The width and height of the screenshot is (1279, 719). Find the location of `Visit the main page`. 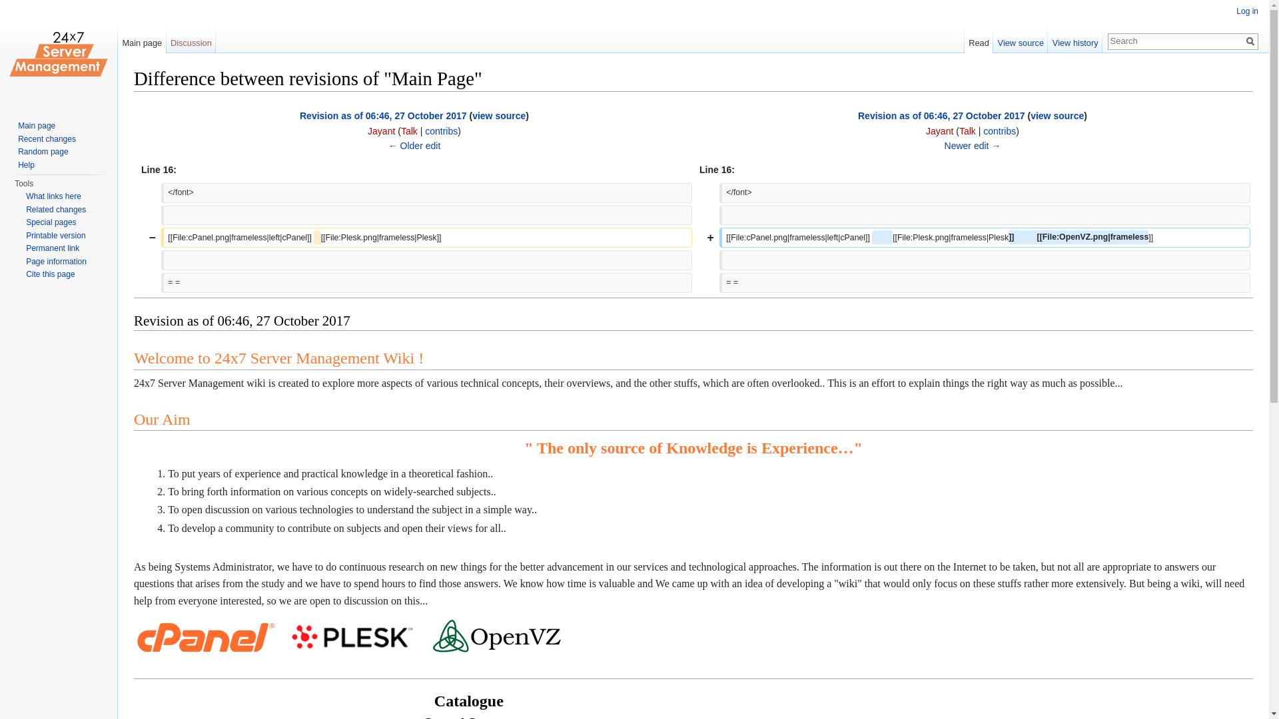

Visit the main page is located at coordinates (59, 53).